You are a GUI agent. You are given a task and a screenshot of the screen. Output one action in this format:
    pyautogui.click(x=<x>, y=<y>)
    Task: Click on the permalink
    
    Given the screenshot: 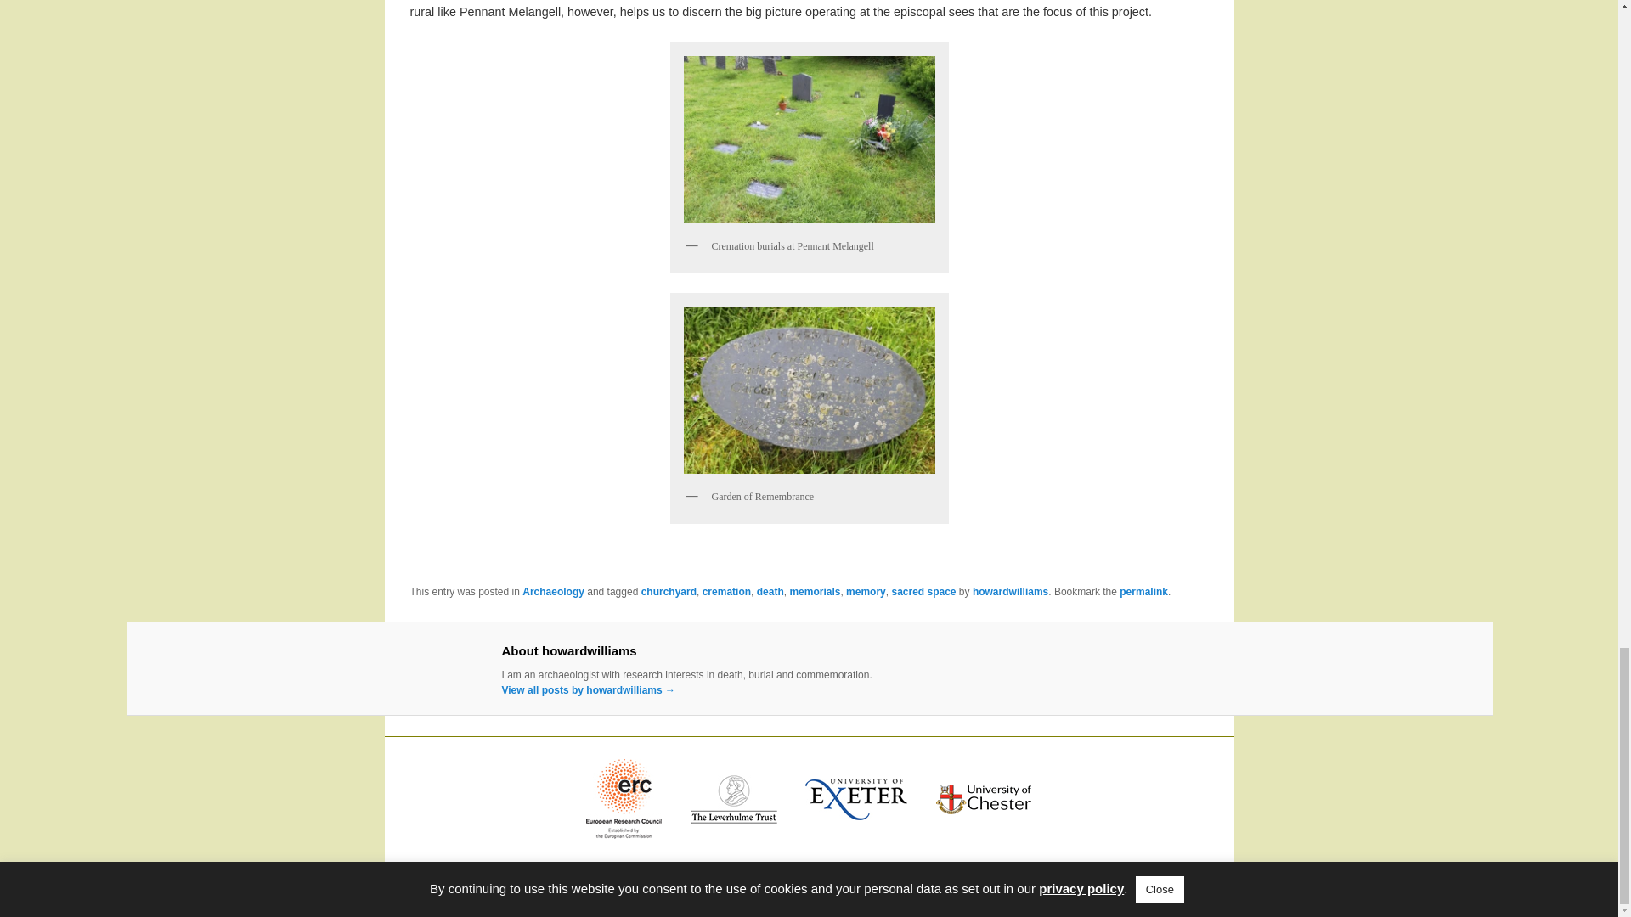 What is the action you would take?
    pyautogui.click(x=1143, y=592)
    